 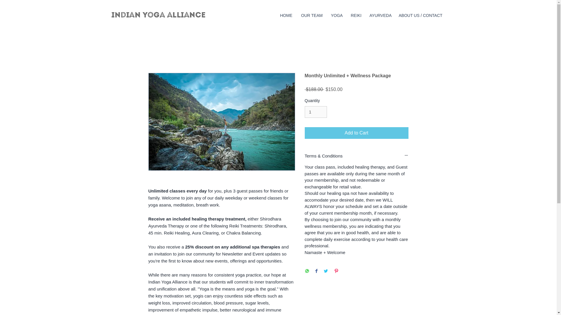 What do you see at coordinates (356, 133) in the screenshot?
I see `Add to Cart` at bounding box center [356, 133].